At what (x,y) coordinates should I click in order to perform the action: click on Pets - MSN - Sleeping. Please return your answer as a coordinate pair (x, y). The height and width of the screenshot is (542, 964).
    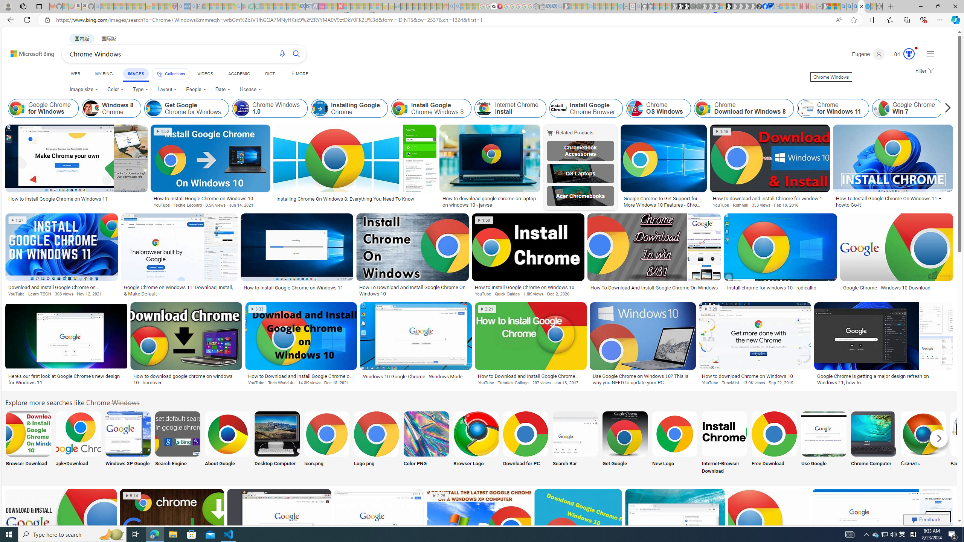
    Looking at the image, I should click on (225, 6).